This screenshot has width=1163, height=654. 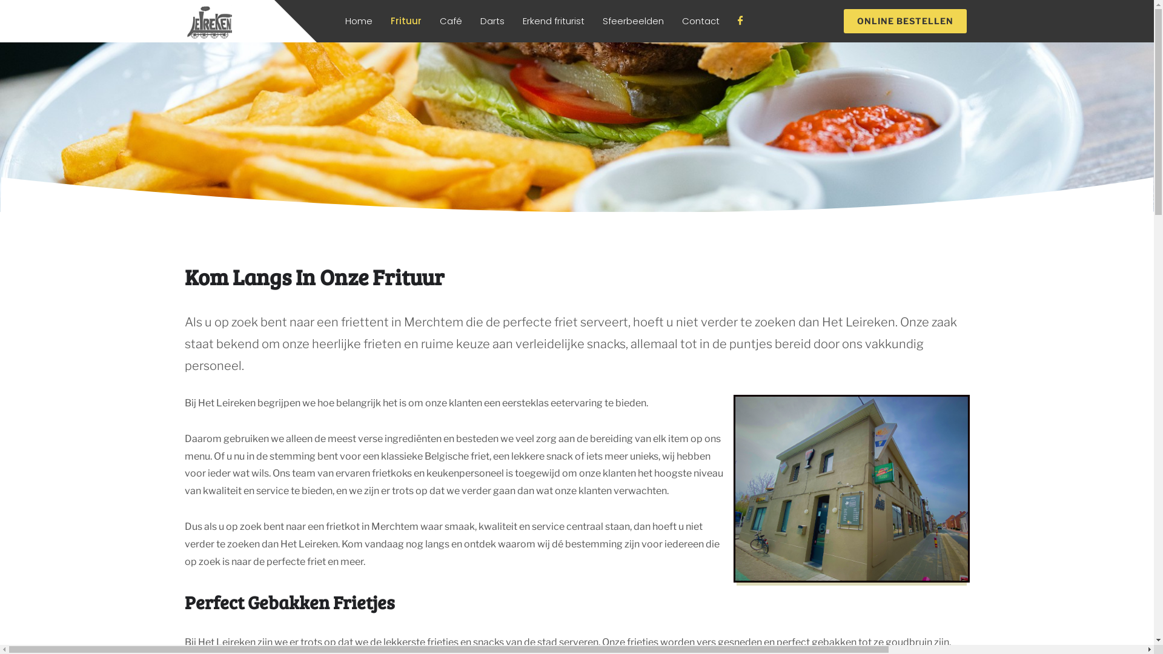 What do you see at coordinates (701, 21) in the screenshot?
I see `Contact` at bounding box center [701, 21].